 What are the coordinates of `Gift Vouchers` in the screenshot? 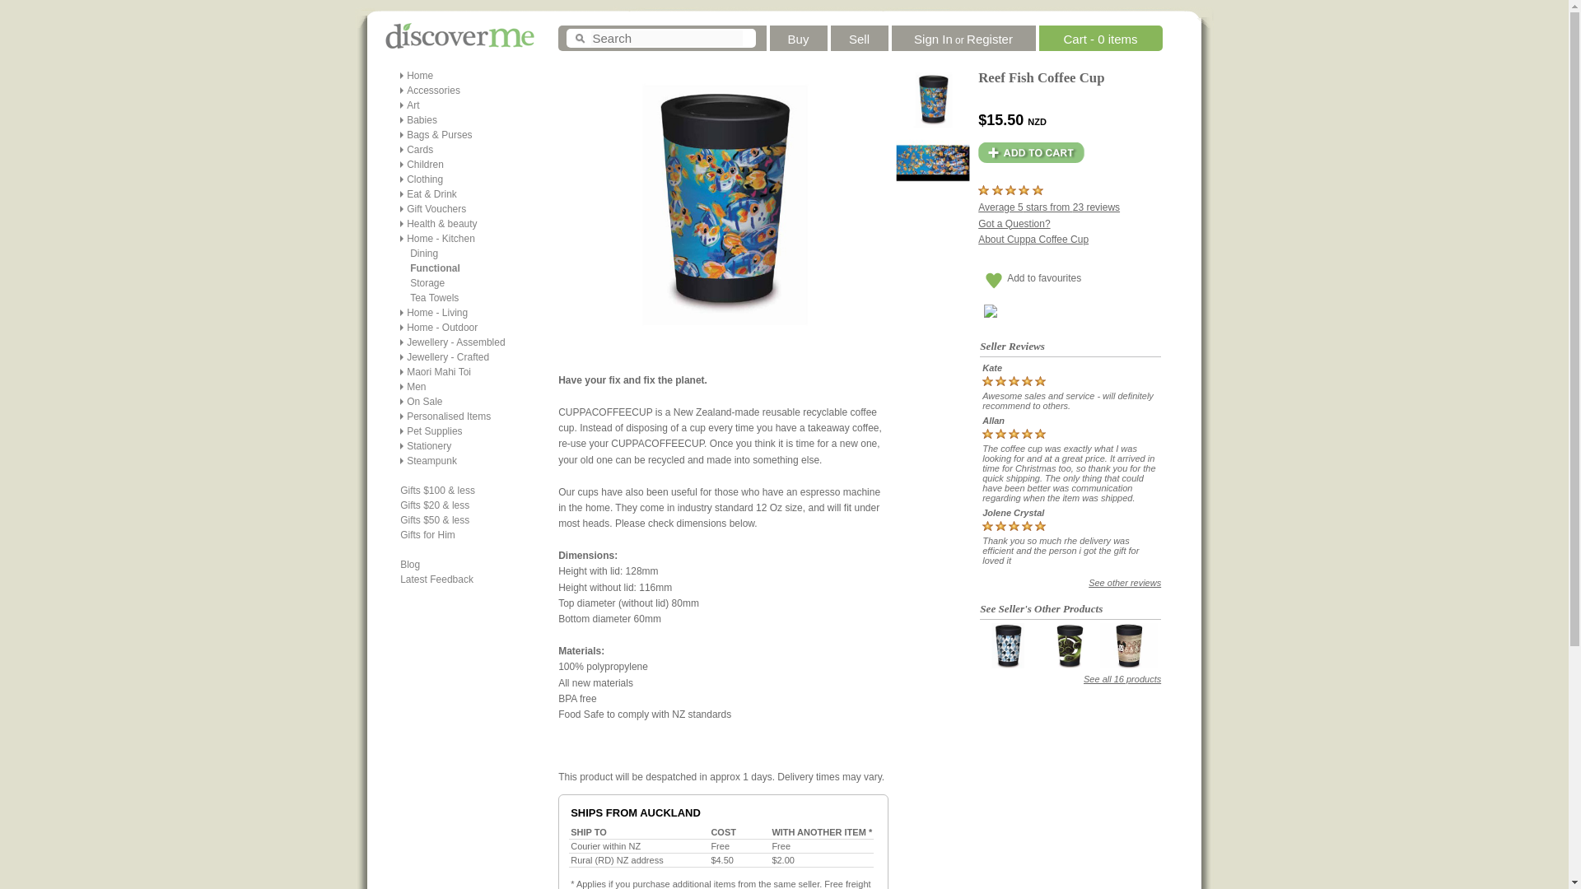 It's located at (436, 209).